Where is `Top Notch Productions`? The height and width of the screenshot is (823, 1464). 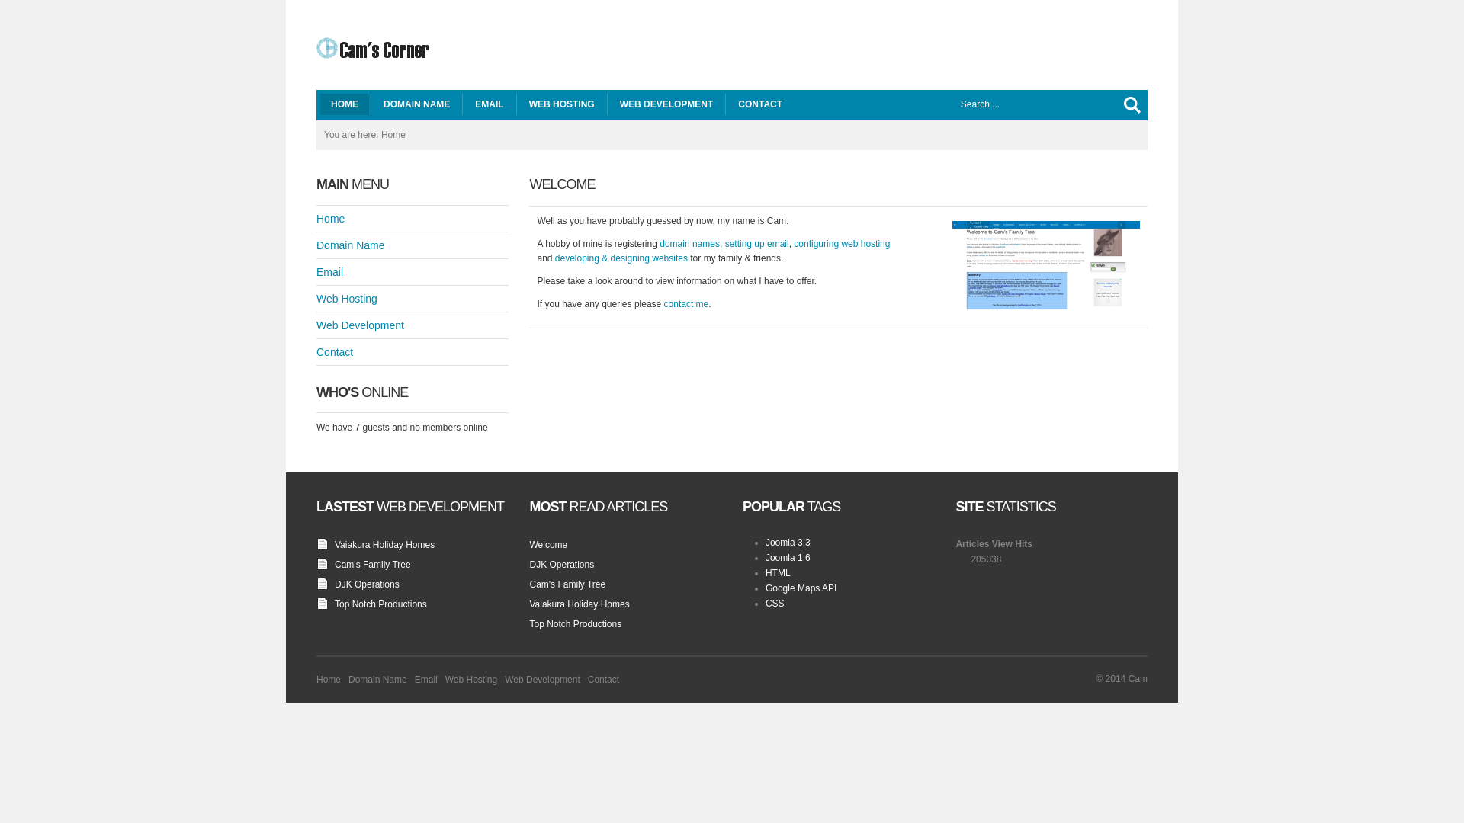
Top Notch Productions is located at coordinates (575, 624).